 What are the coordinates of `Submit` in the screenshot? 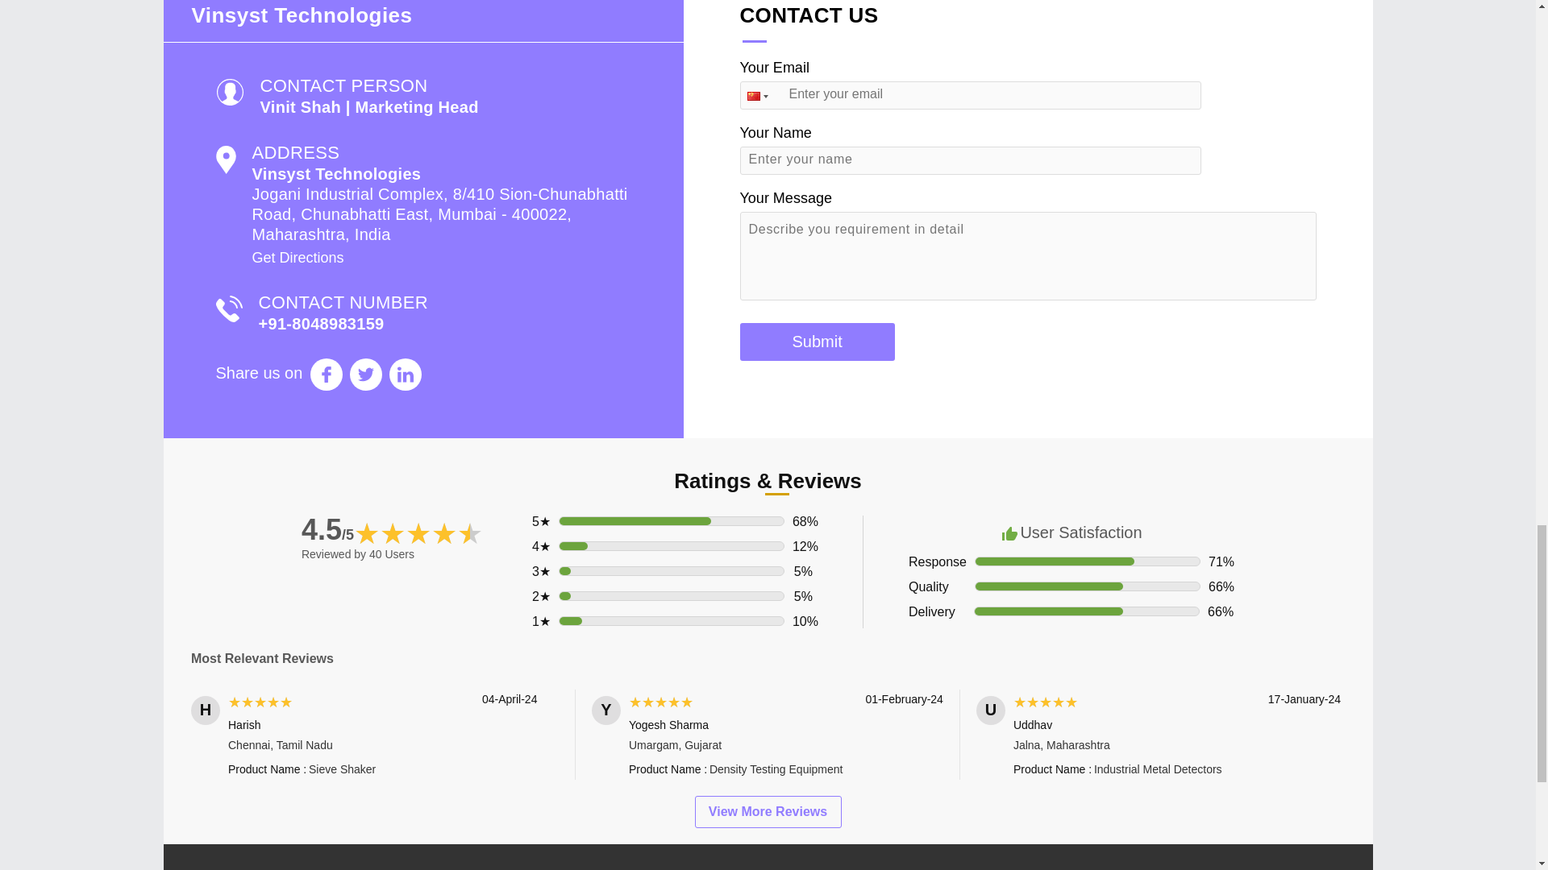 It's located at (817, 342).